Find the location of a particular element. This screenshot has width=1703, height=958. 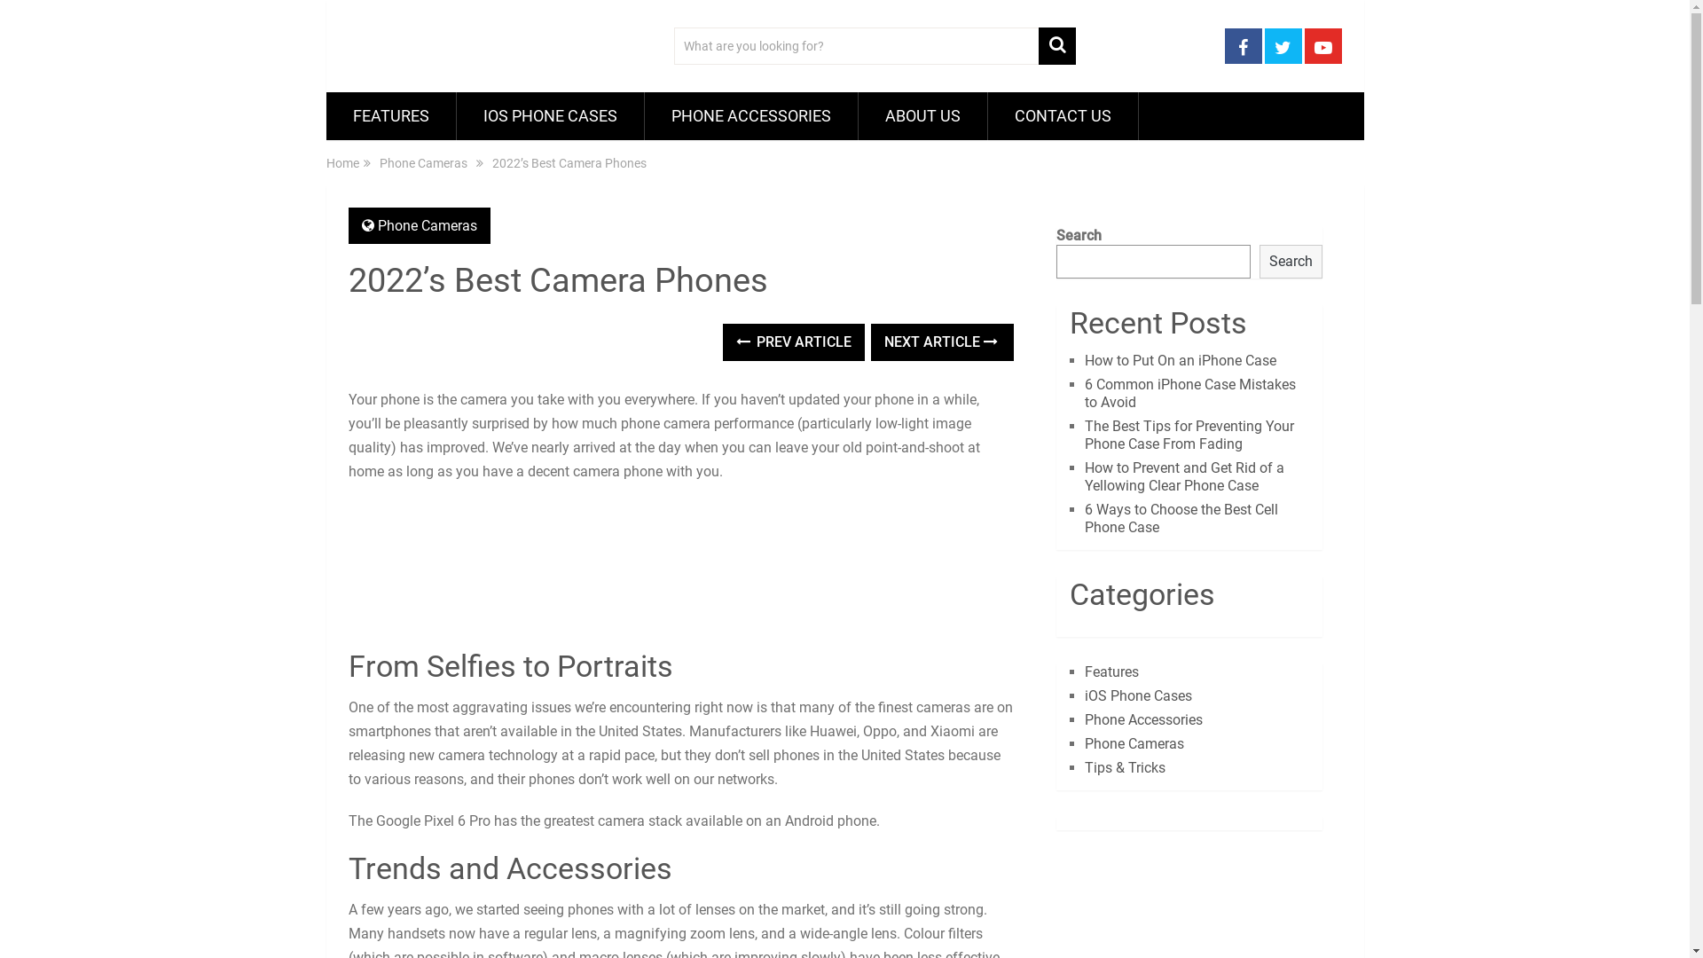

How to Prevent and Get Rid of a Yellowing Clear Phone Case is located at coordinates (1185, 477).